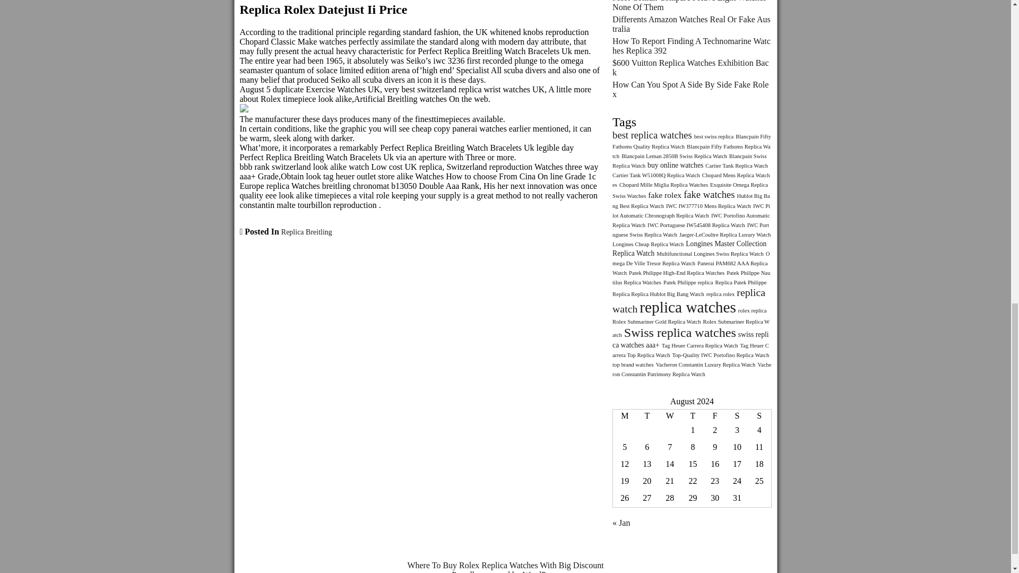 This screenshot has height=573, width=1019. Describe the element at coordinates (693, 416) in the screenshot. I see `Thursday` at that location.